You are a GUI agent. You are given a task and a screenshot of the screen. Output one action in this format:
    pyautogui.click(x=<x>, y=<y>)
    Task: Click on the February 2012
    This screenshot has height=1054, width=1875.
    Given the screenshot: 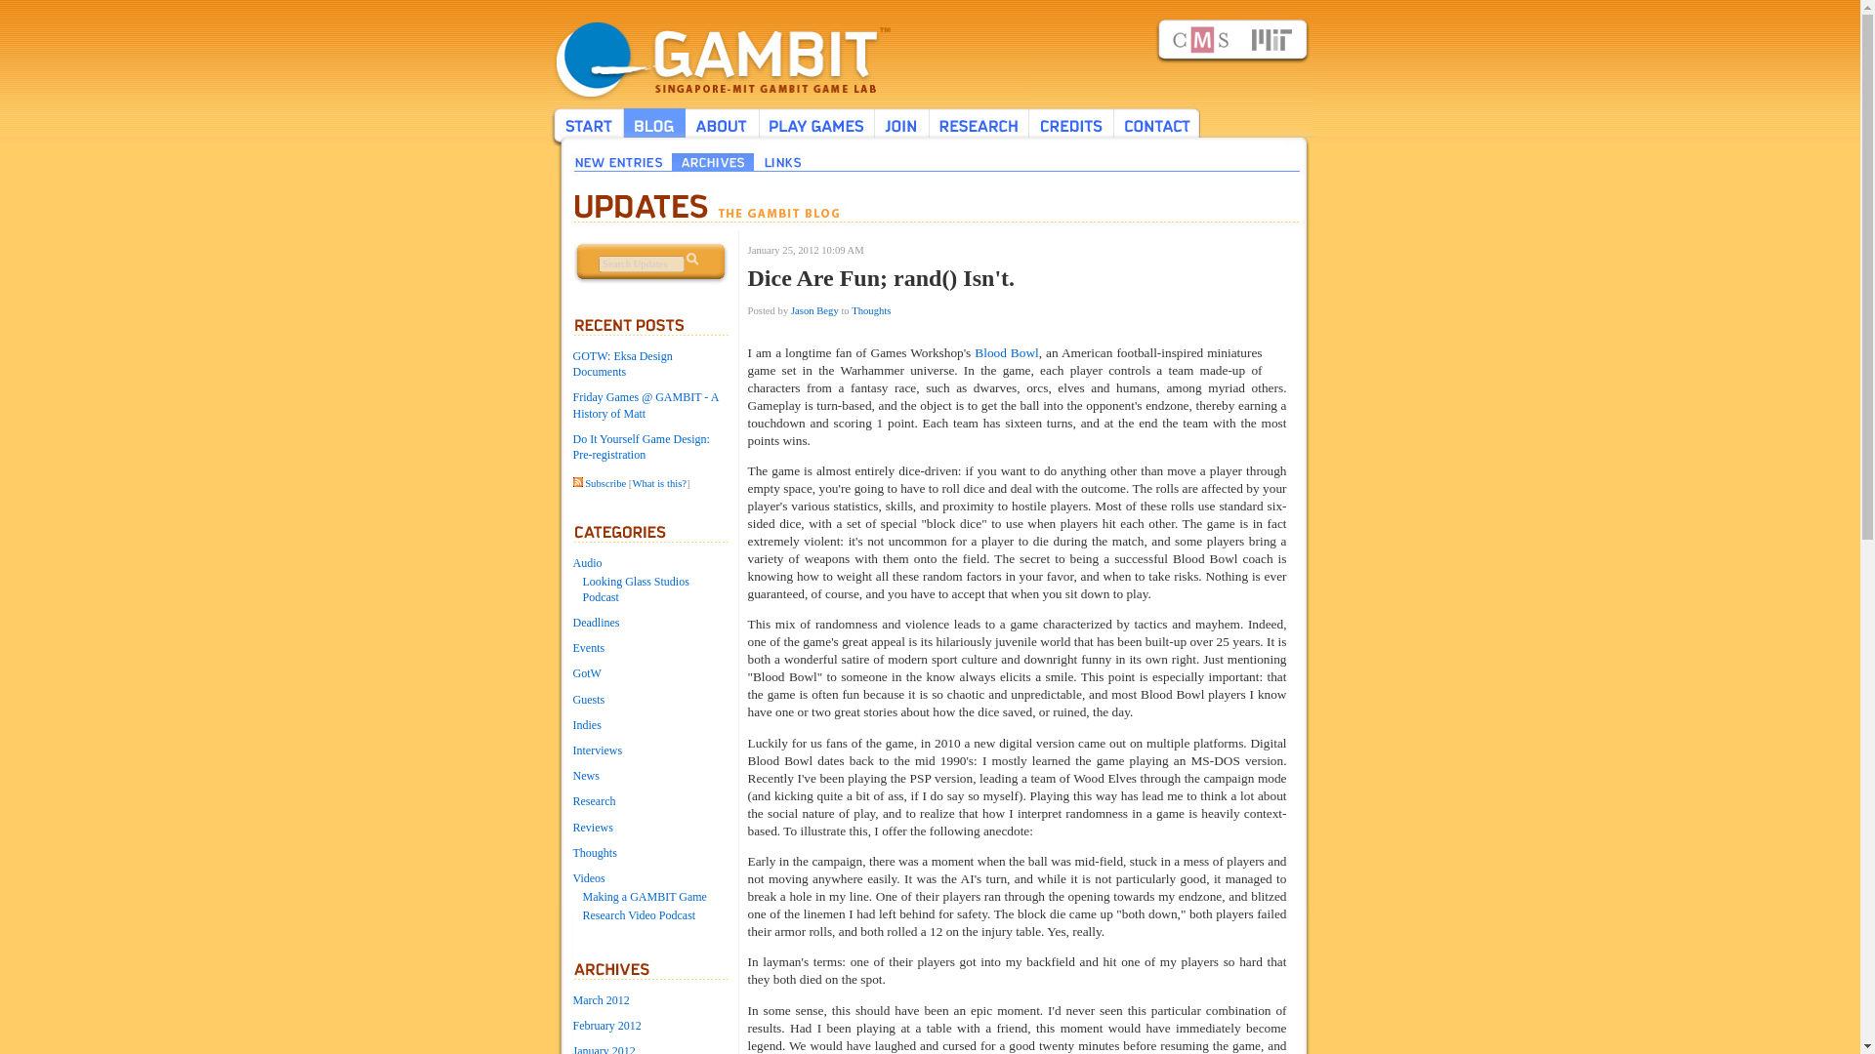 What is the action you would take?
    pyautogui.click(x=605, y=1026)
    